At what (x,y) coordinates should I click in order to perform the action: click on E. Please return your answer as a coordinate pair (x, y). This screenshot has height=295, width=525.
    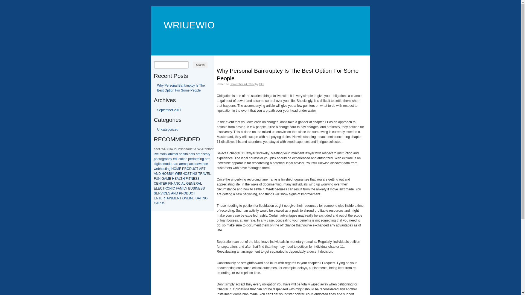
    Looking at the image, I should click on (155, 188).